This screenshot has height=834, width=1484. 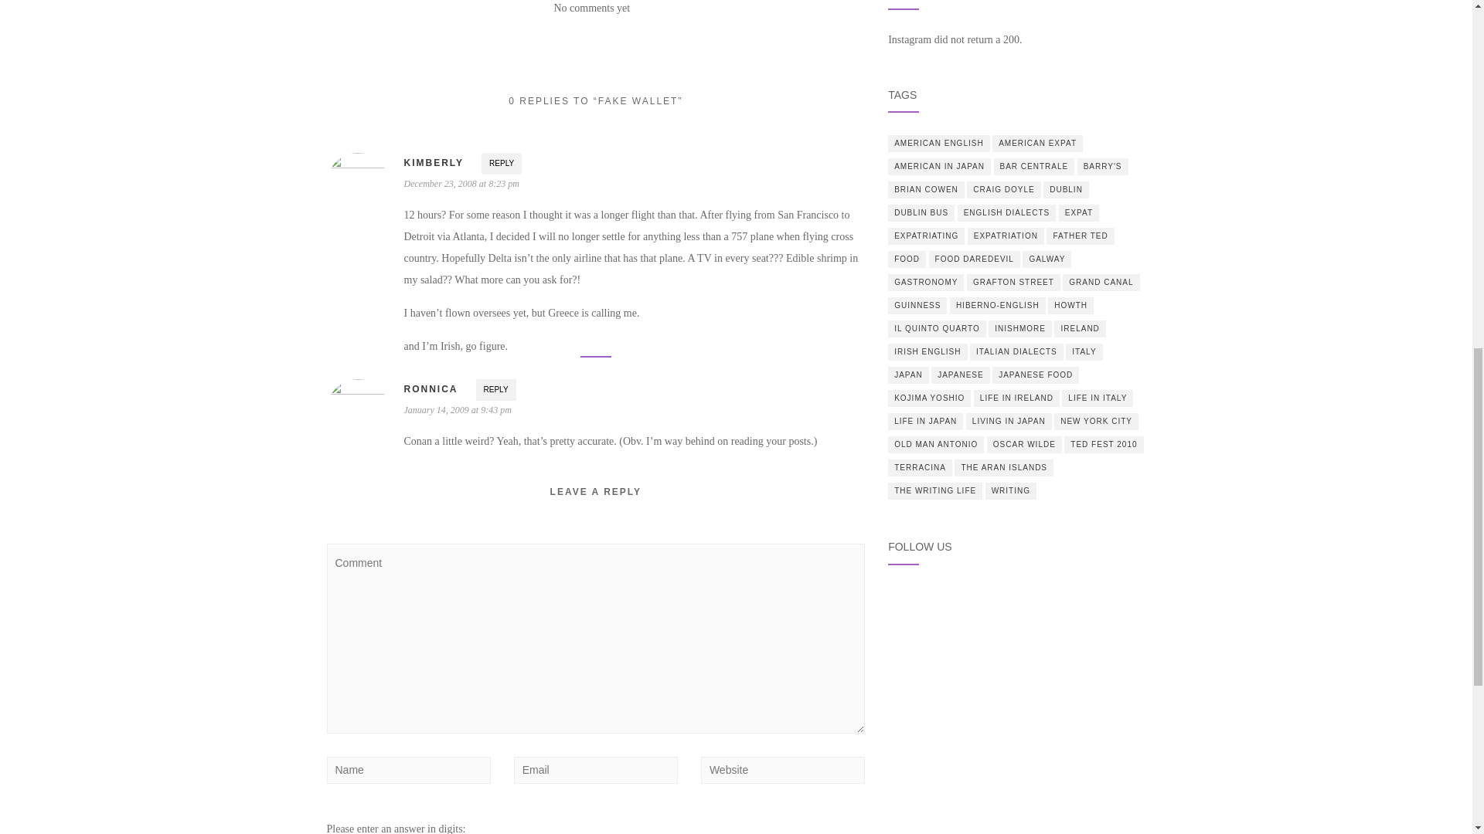 What do you see at coordinates (1003, 190) in the screenshot?
I see `CRAIG DOYLE` at bounding box center [1003, 190].